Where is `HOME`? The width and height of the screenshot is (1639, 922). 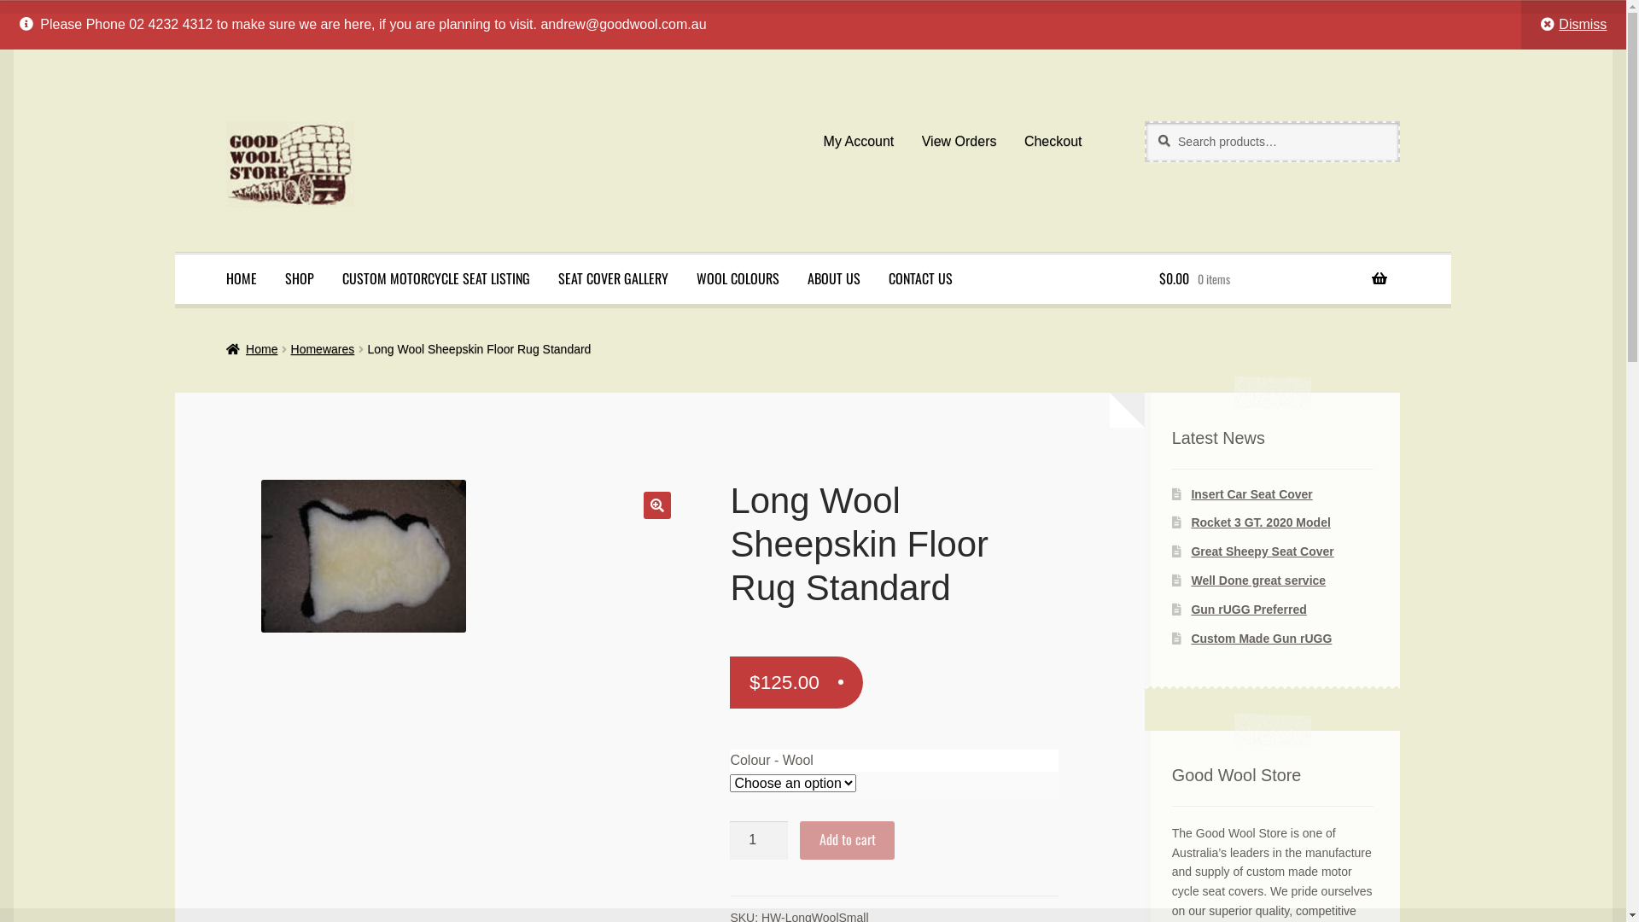 HOME is located at coordinates (242, 279).